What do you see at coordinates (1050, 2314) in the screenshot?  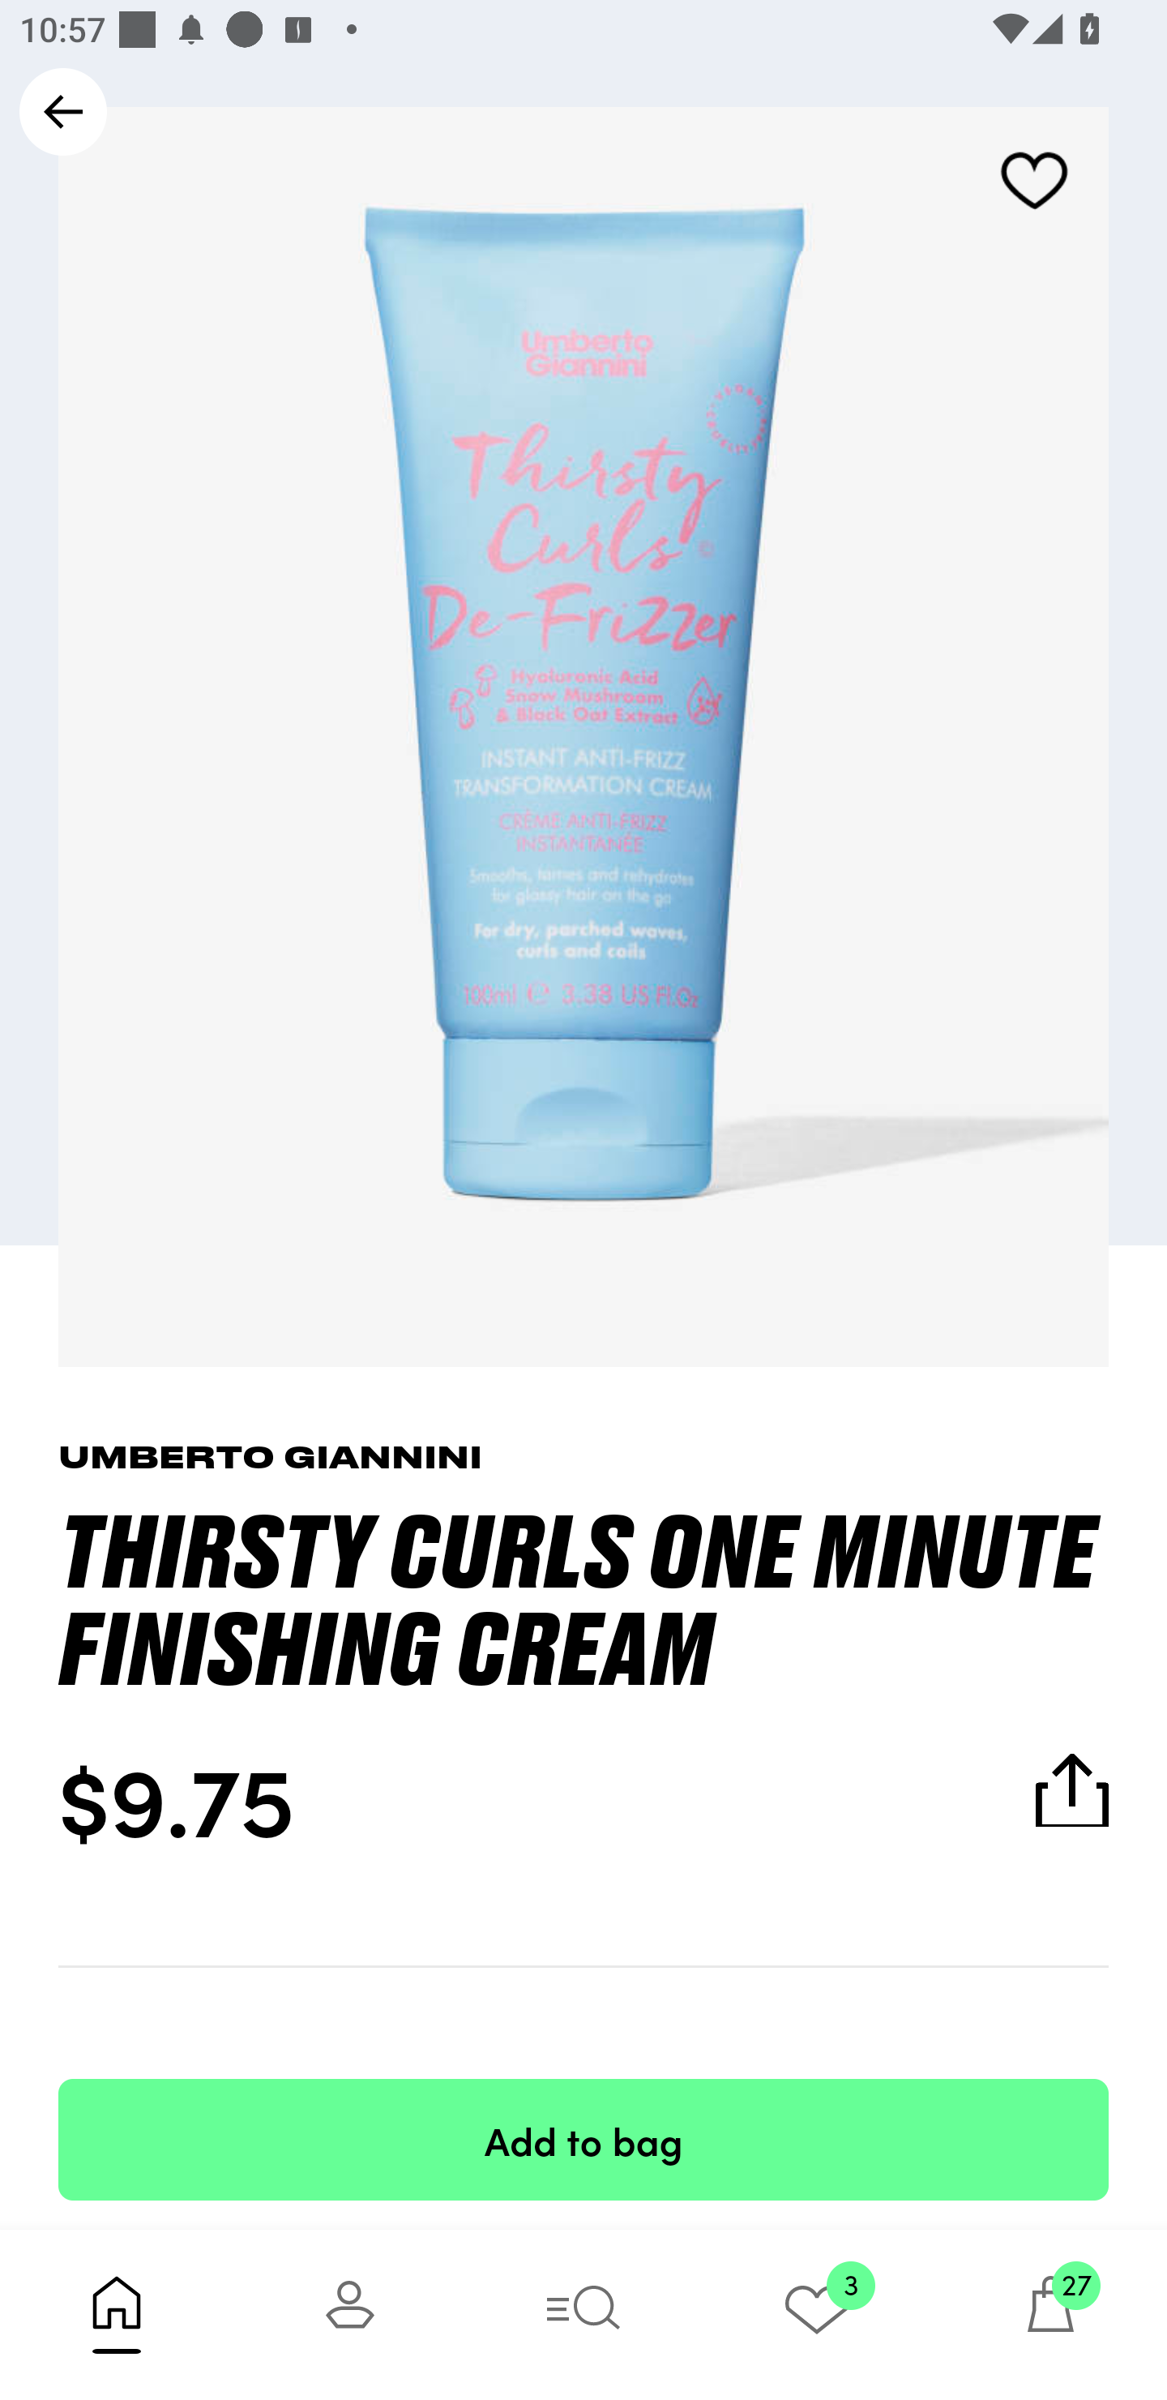 I see `27` at bounding box center [1050, 2314].